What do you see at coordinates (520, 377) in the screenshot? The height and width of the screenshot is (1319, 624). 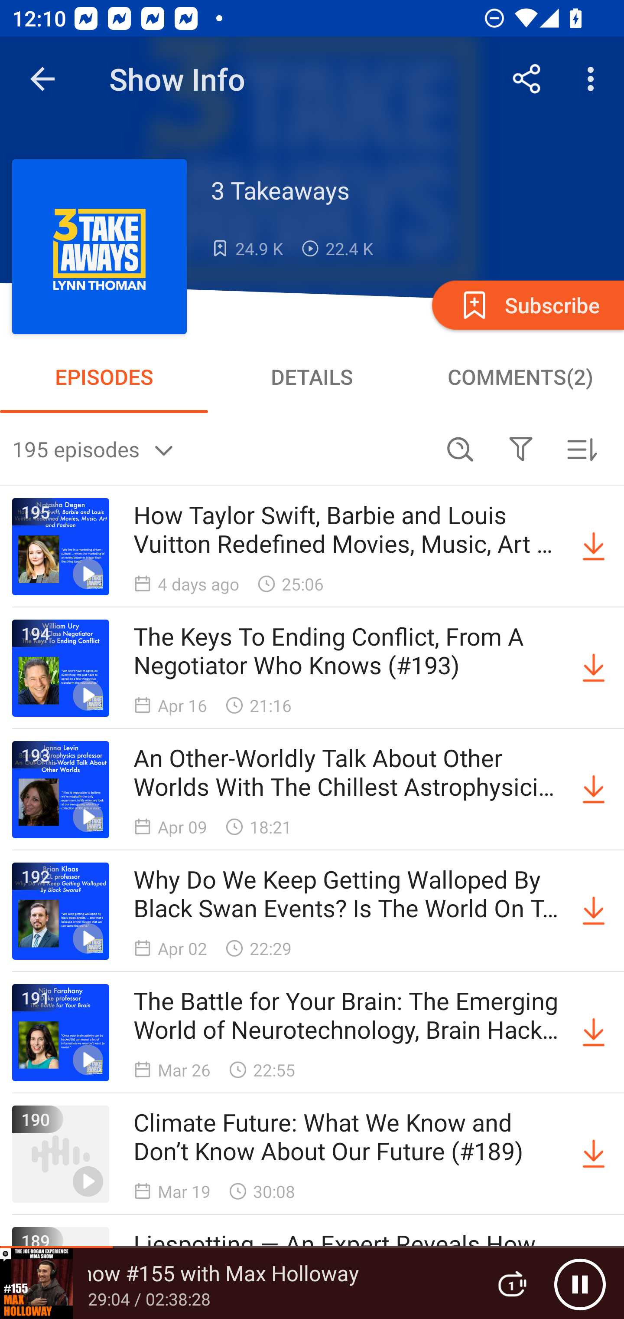 I see `COMMENTS(2)` at bounding box center [520, 377].